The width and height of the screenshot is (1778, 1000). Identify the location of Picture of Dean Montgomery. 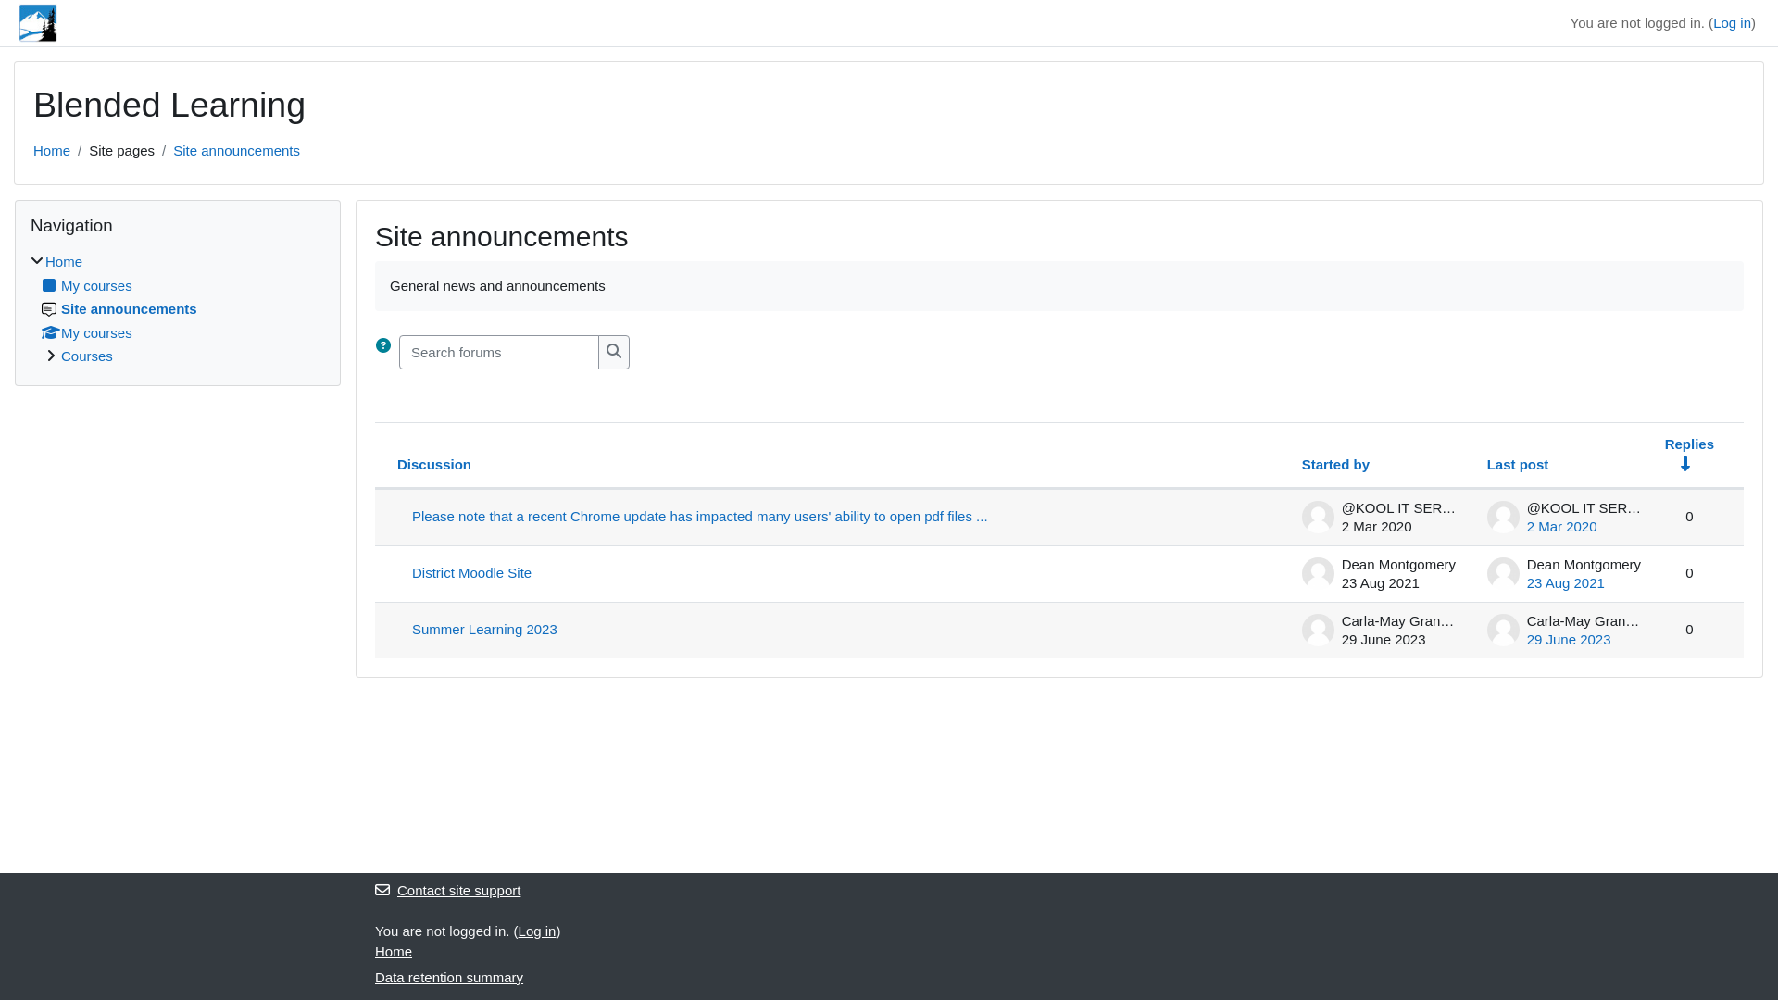
(1504, 574).